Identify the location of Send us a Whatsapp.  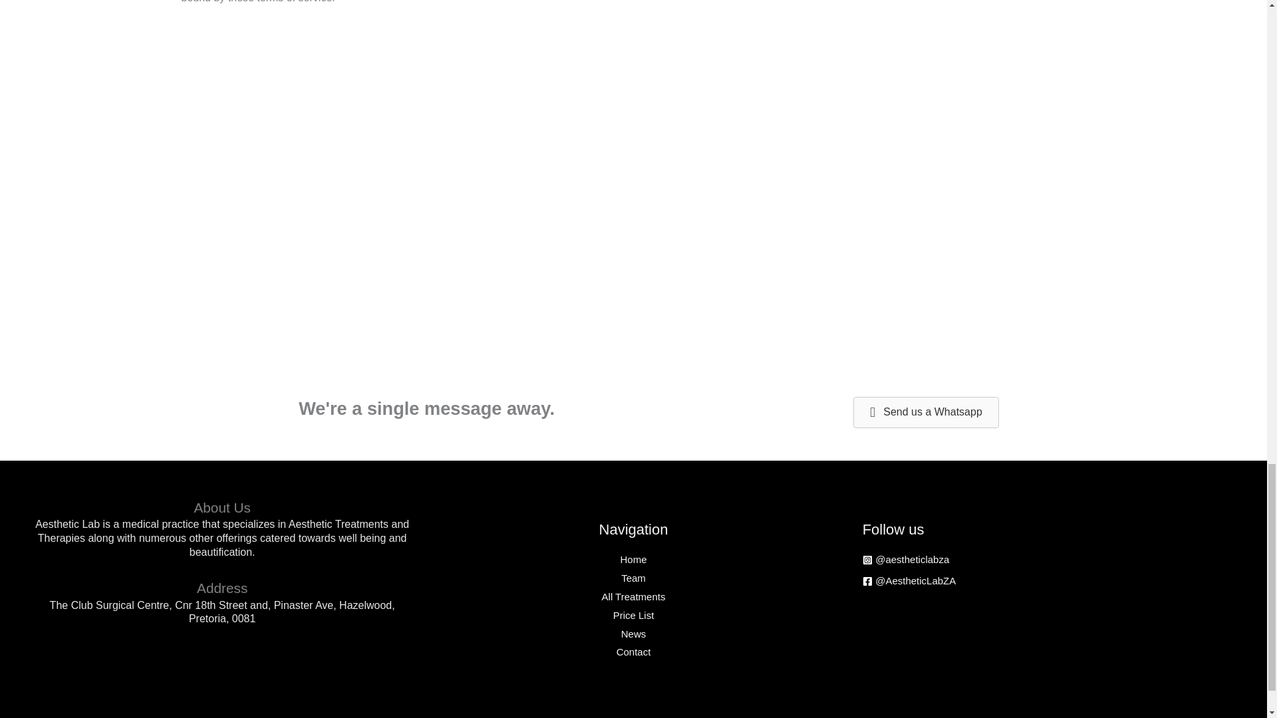
(926, 412).